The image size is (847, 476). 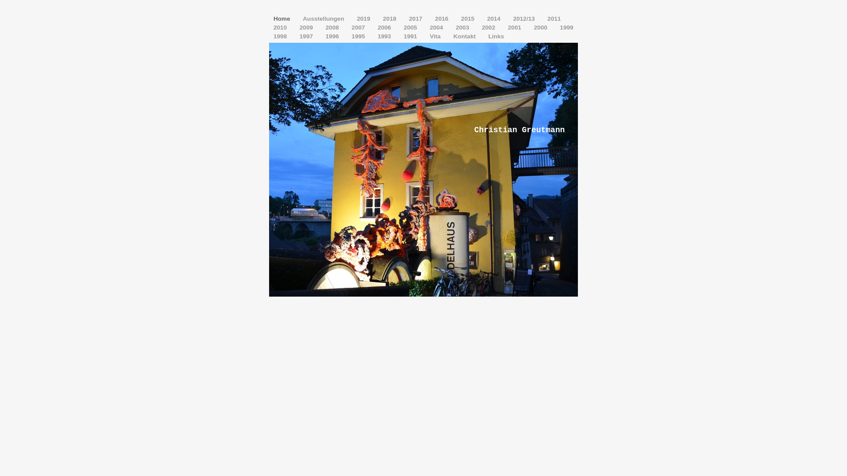 I want to click on 1998, so click(x=281, y=36).